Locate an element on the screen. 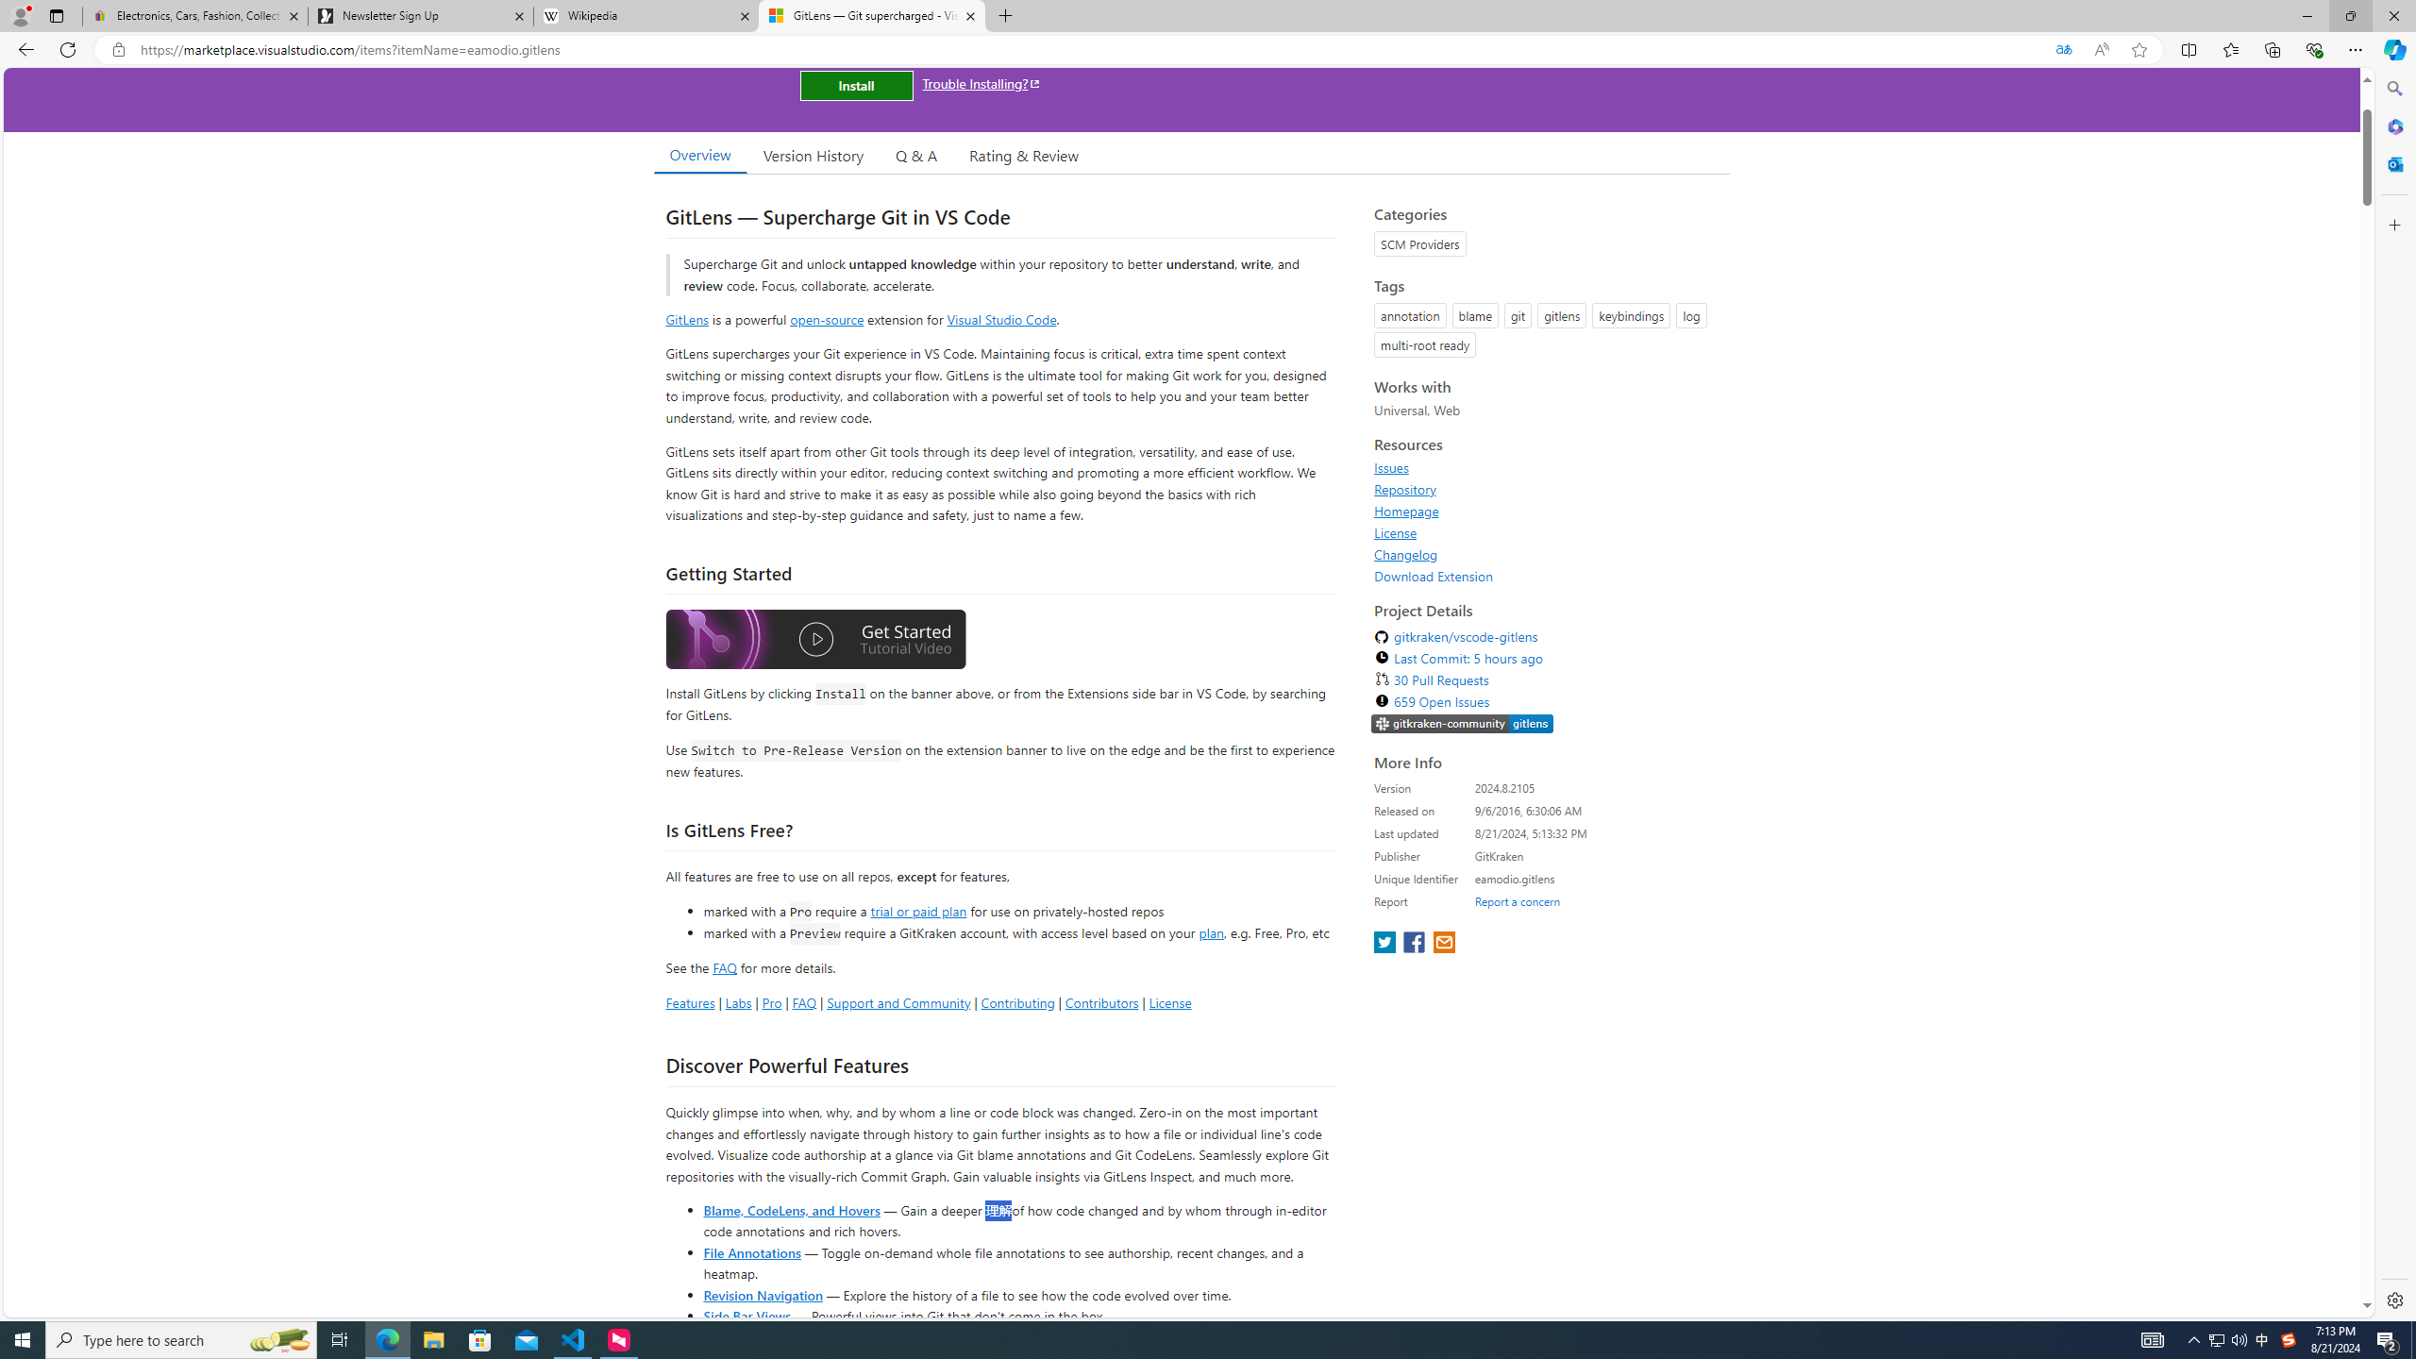 This screenshot has width=2416, height=1359. License is located at coordinates (1546, 532).